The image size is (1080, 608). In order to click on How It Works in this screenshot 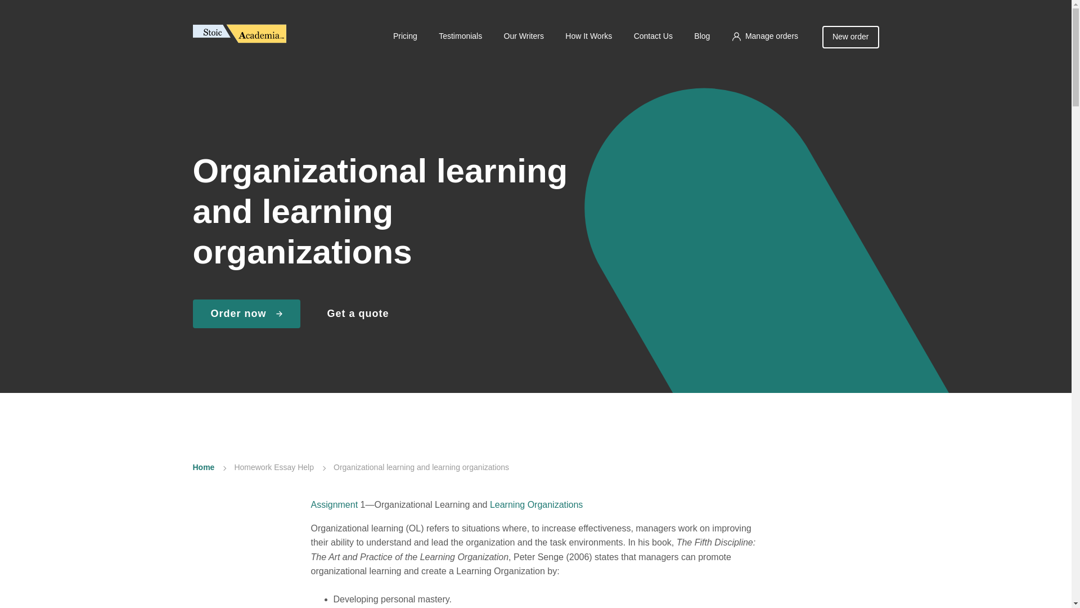, I will do `click(588, 36)`.